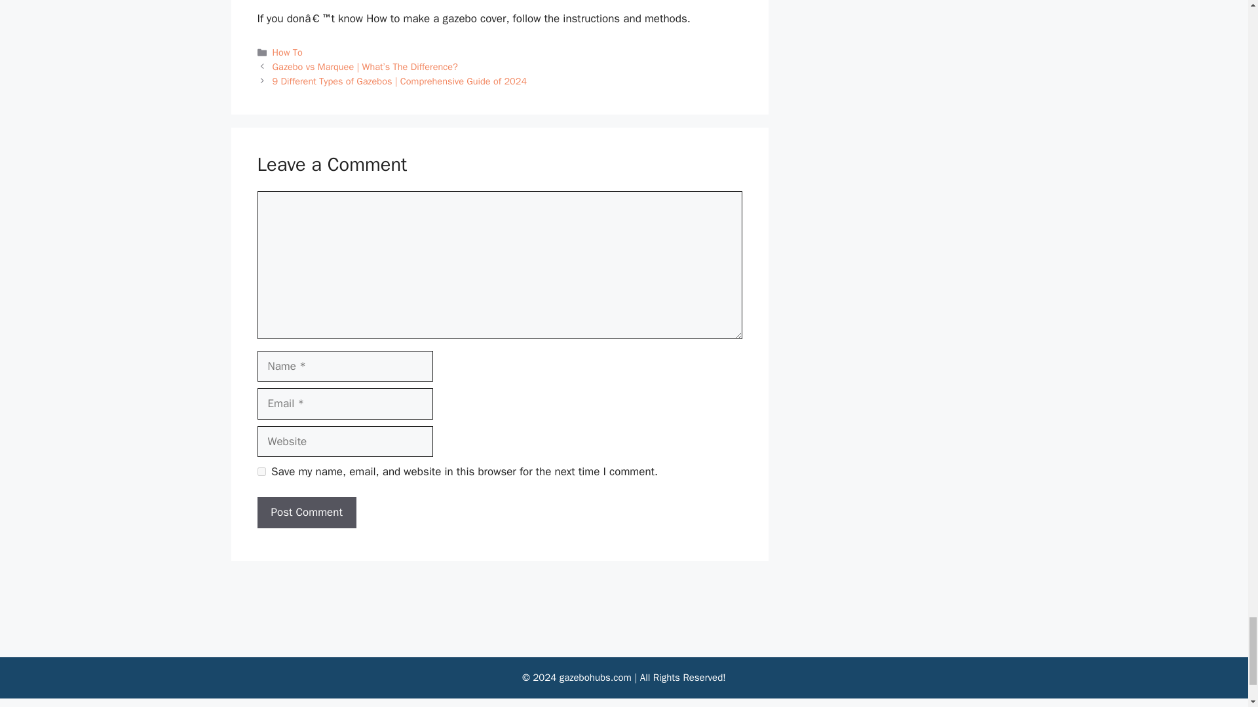 The image size is (1258, 707). What do you see at coordinates (306, 512) in the screenshot?
I see `Post Comment` at bounding box center [306, 512].